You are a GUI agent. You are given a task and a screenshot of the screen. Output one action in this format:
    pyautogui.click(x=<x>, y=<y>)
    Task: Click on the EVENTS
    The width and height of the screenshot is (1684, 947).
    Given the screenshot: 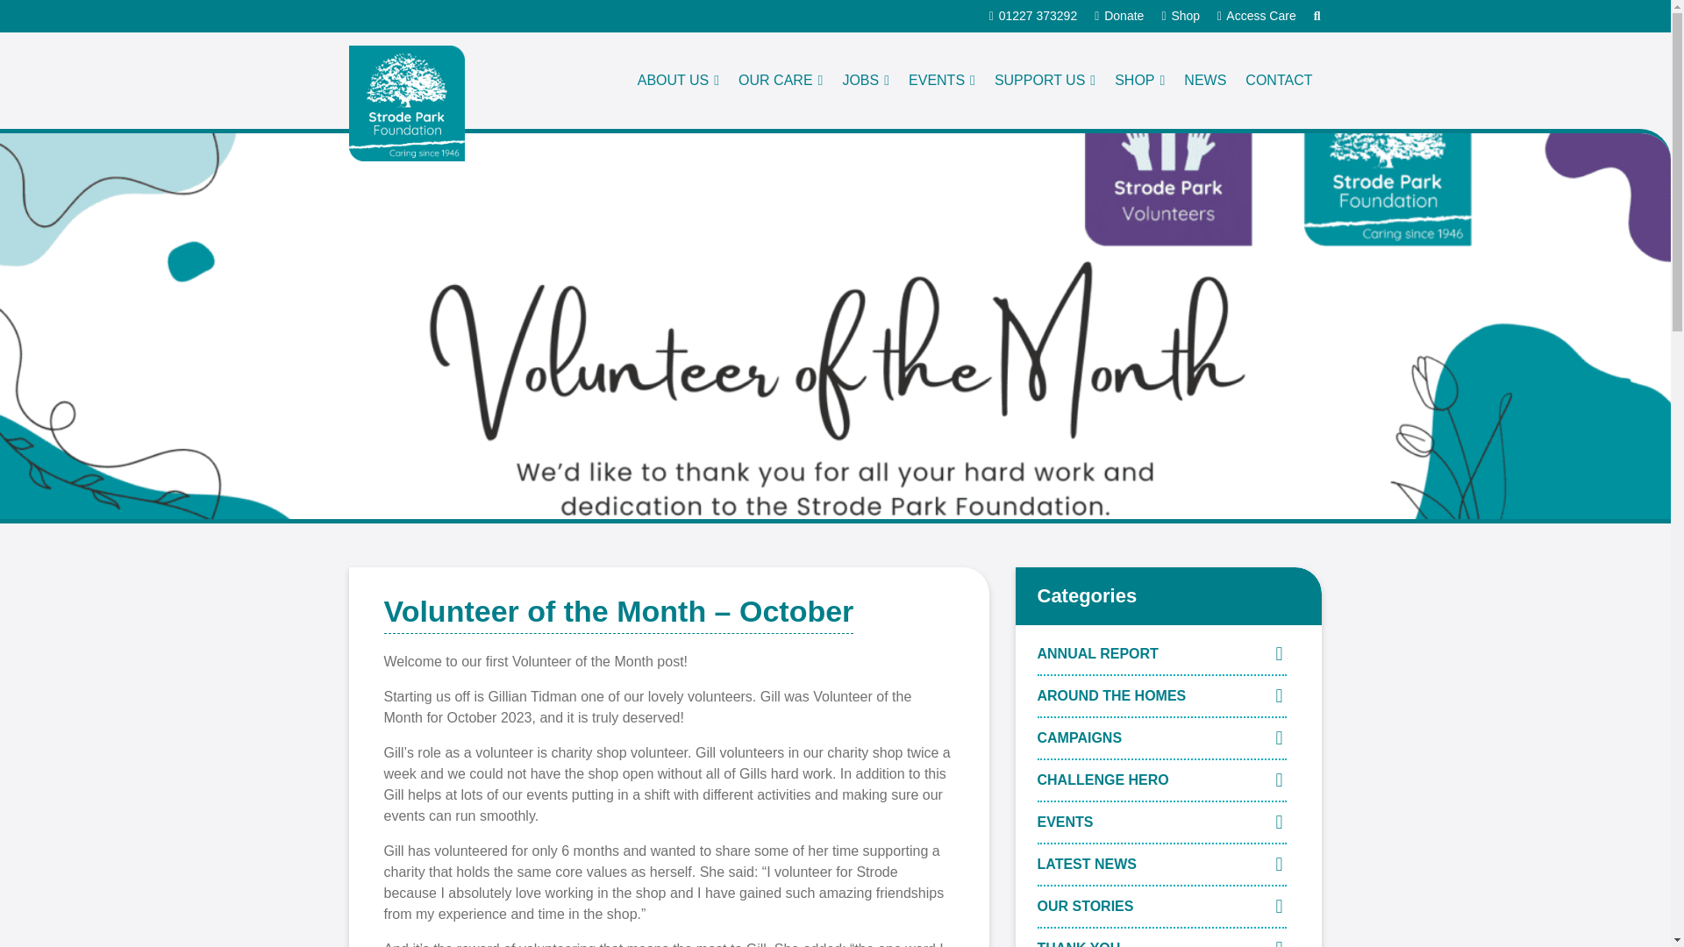 What is the action you would take?
    pyautogui.click(x=942, y=81)
    